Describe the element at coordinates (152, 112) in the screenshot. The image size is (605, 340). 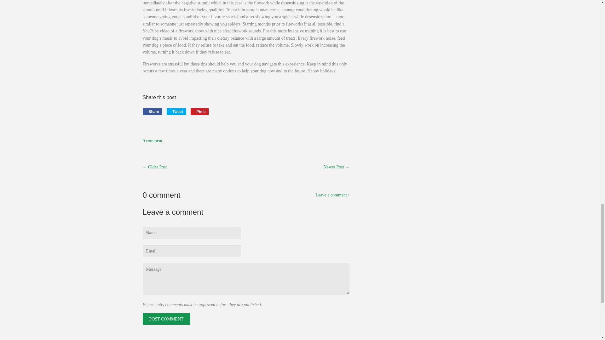
I see `Share on Facebook` at that location.